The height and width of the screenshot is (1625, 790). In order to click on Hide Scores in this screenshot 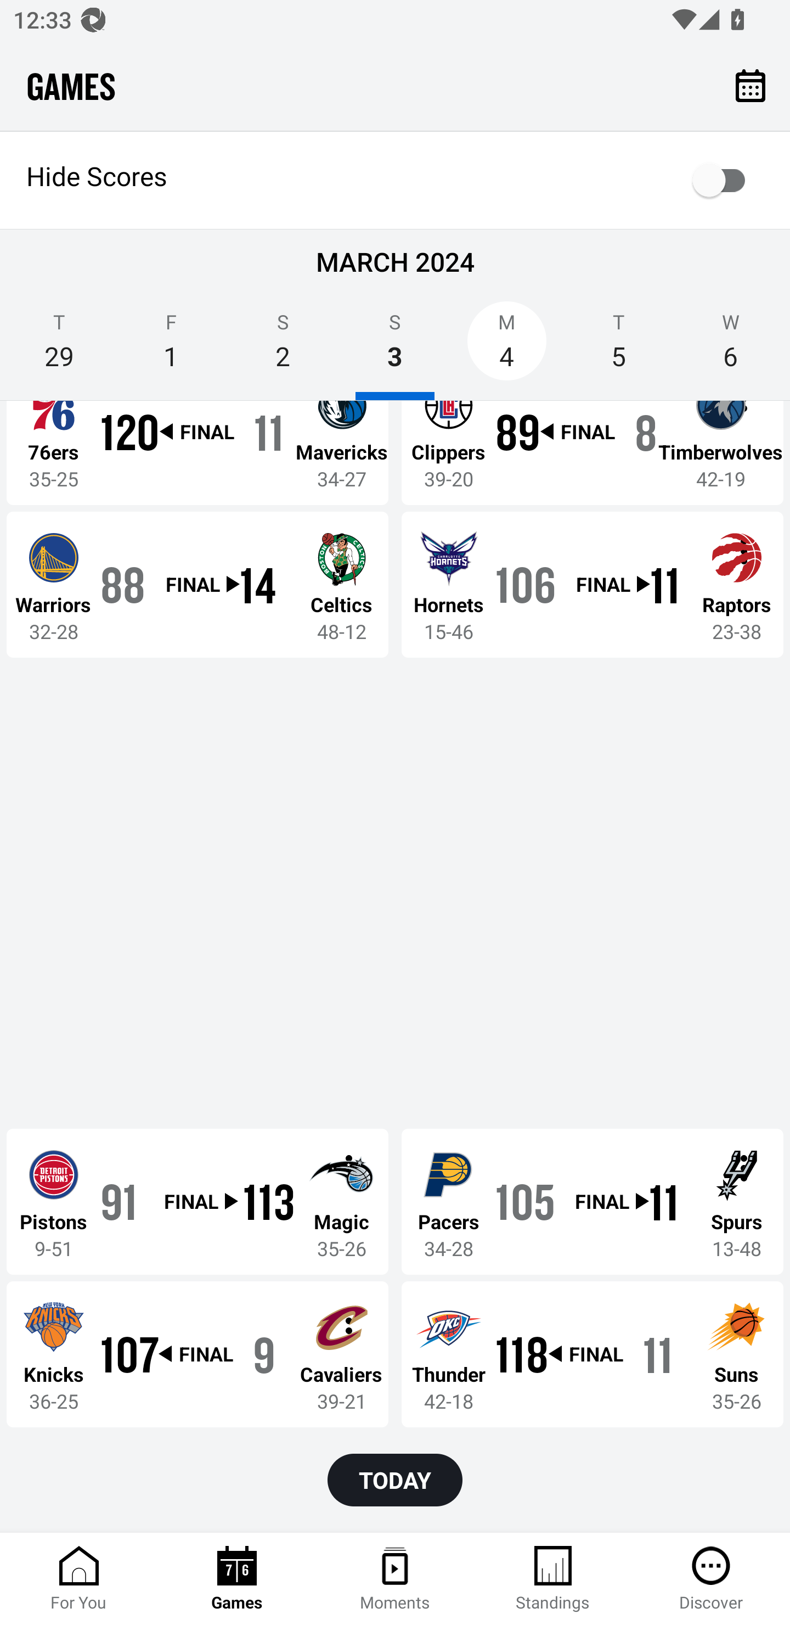, I will do `click(395, 180)`.